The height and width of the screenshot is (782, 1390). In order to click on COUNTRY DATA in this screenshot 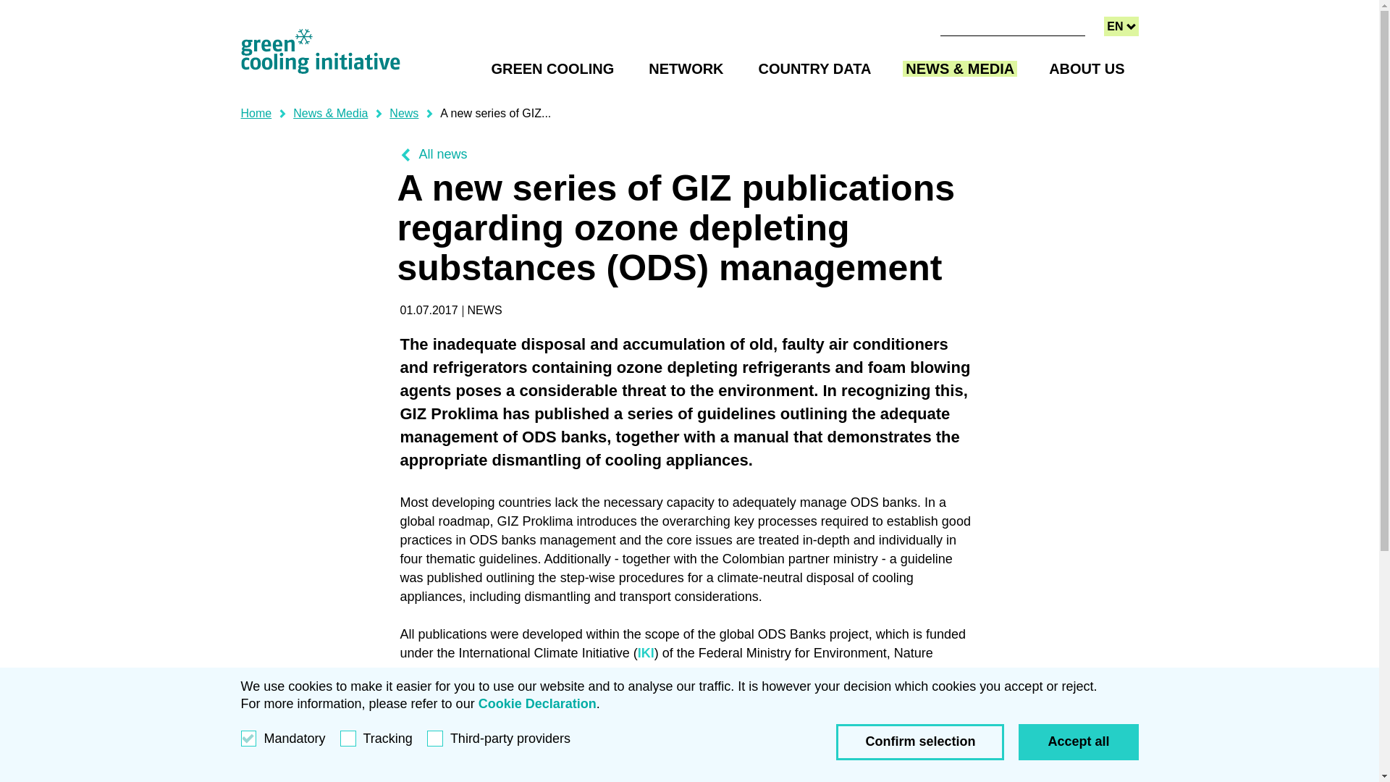, I will do `click(815, 68)`.